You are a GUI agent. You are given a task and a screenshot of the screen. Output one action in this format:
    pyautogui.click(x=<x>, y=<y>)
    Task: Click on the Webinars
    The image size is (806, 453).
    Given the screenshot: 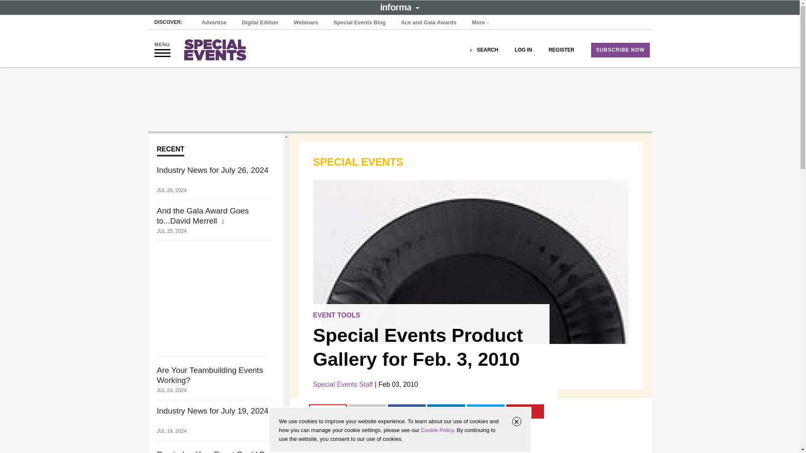 What is the action you would take?
    pyautogui.click(x=306, y=23)
    